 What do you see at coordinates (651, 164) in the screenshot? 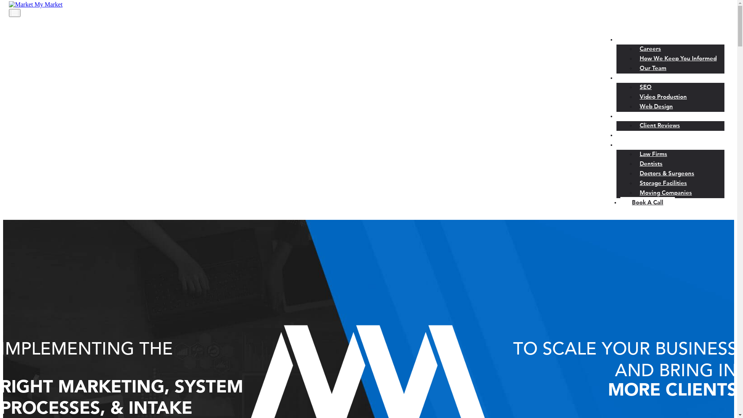
I see `Dentists` at bounding box center [651, 164].